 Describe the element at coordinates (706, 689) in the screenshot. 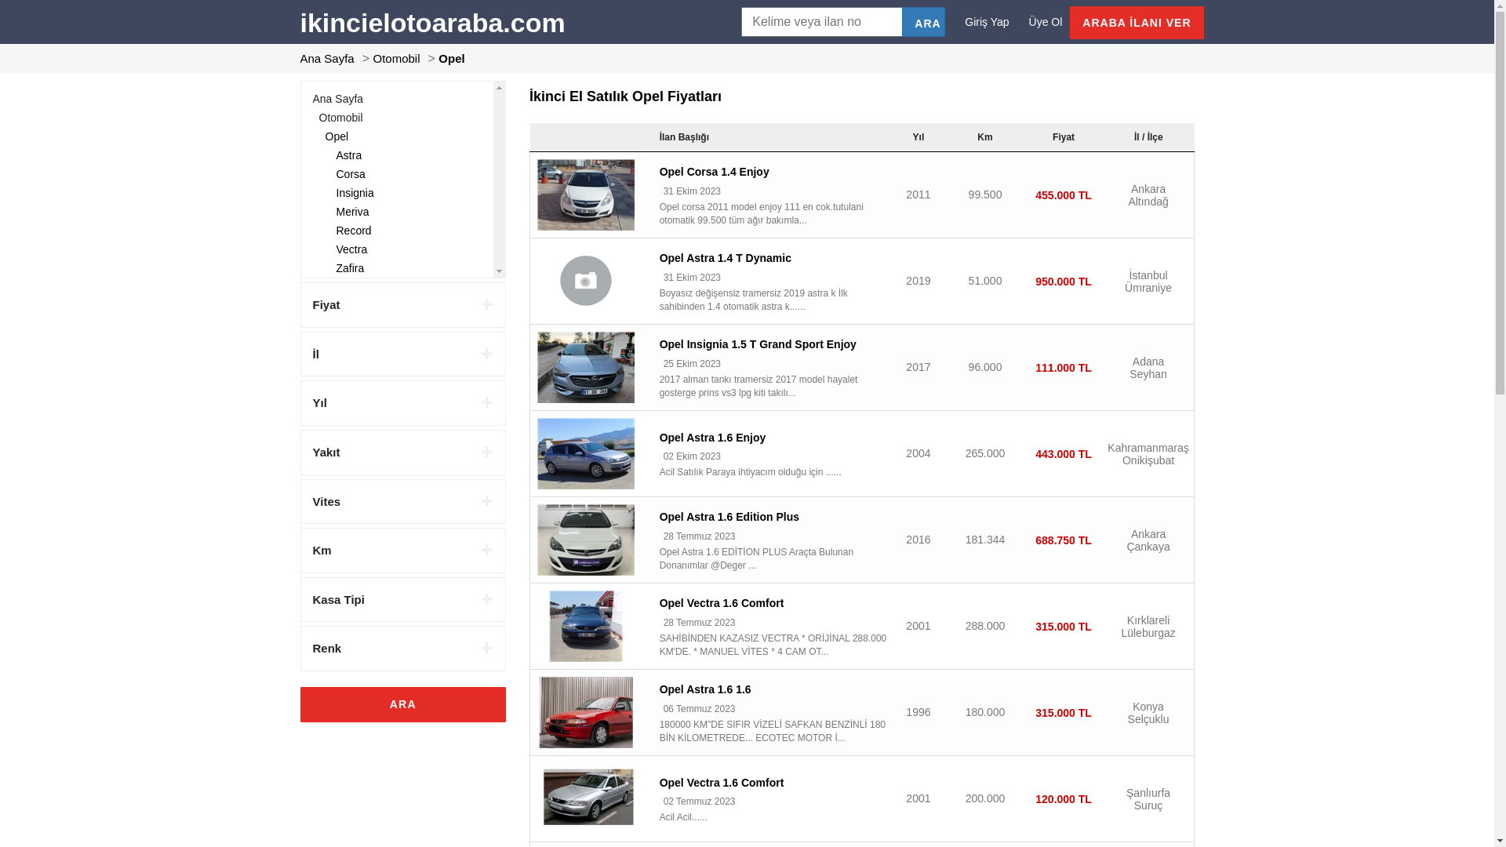

I see `Opel Astra 1.6 1.6` at that location.